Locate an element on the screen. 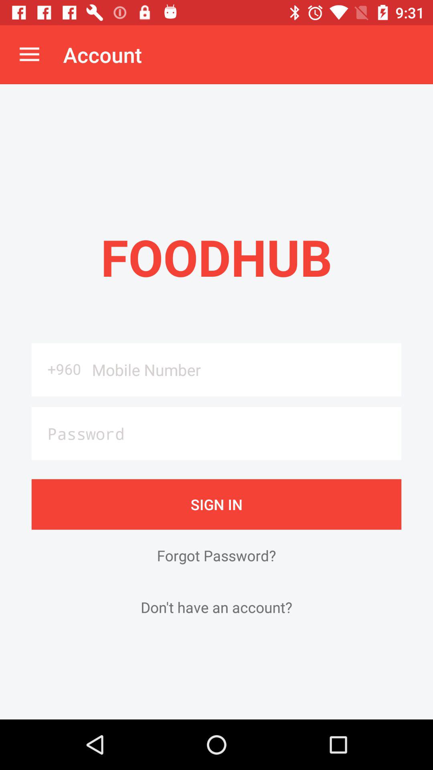  enter cell number is located at coordinates (244, 370).